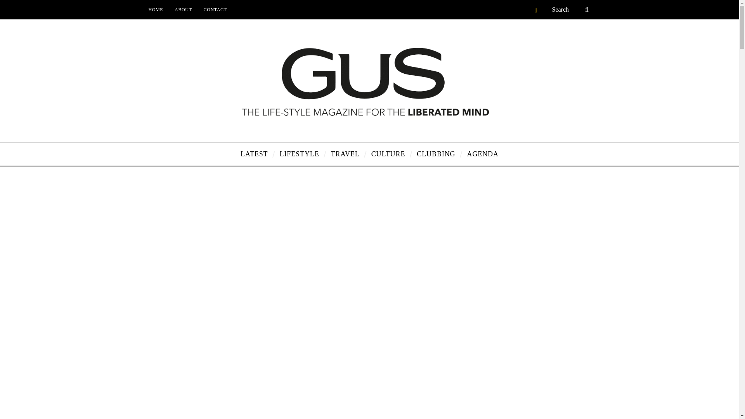 Image resolution: width=745 pixels, height=419 pixels. I want to click on CONTACT, so click(215, 9).